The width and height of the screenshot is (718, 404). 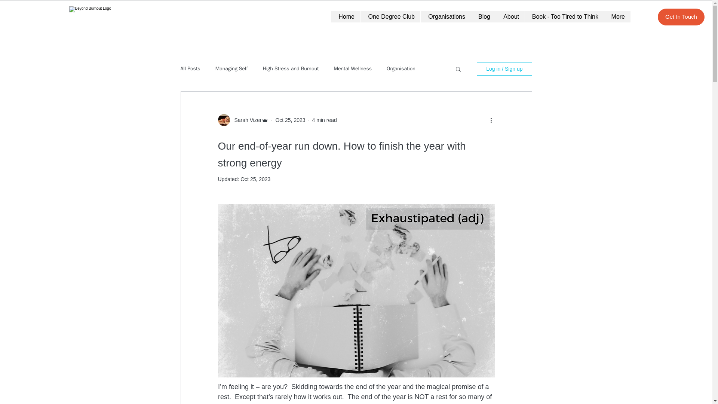 I want to click on Managing Self, so click(x=231, y=69).